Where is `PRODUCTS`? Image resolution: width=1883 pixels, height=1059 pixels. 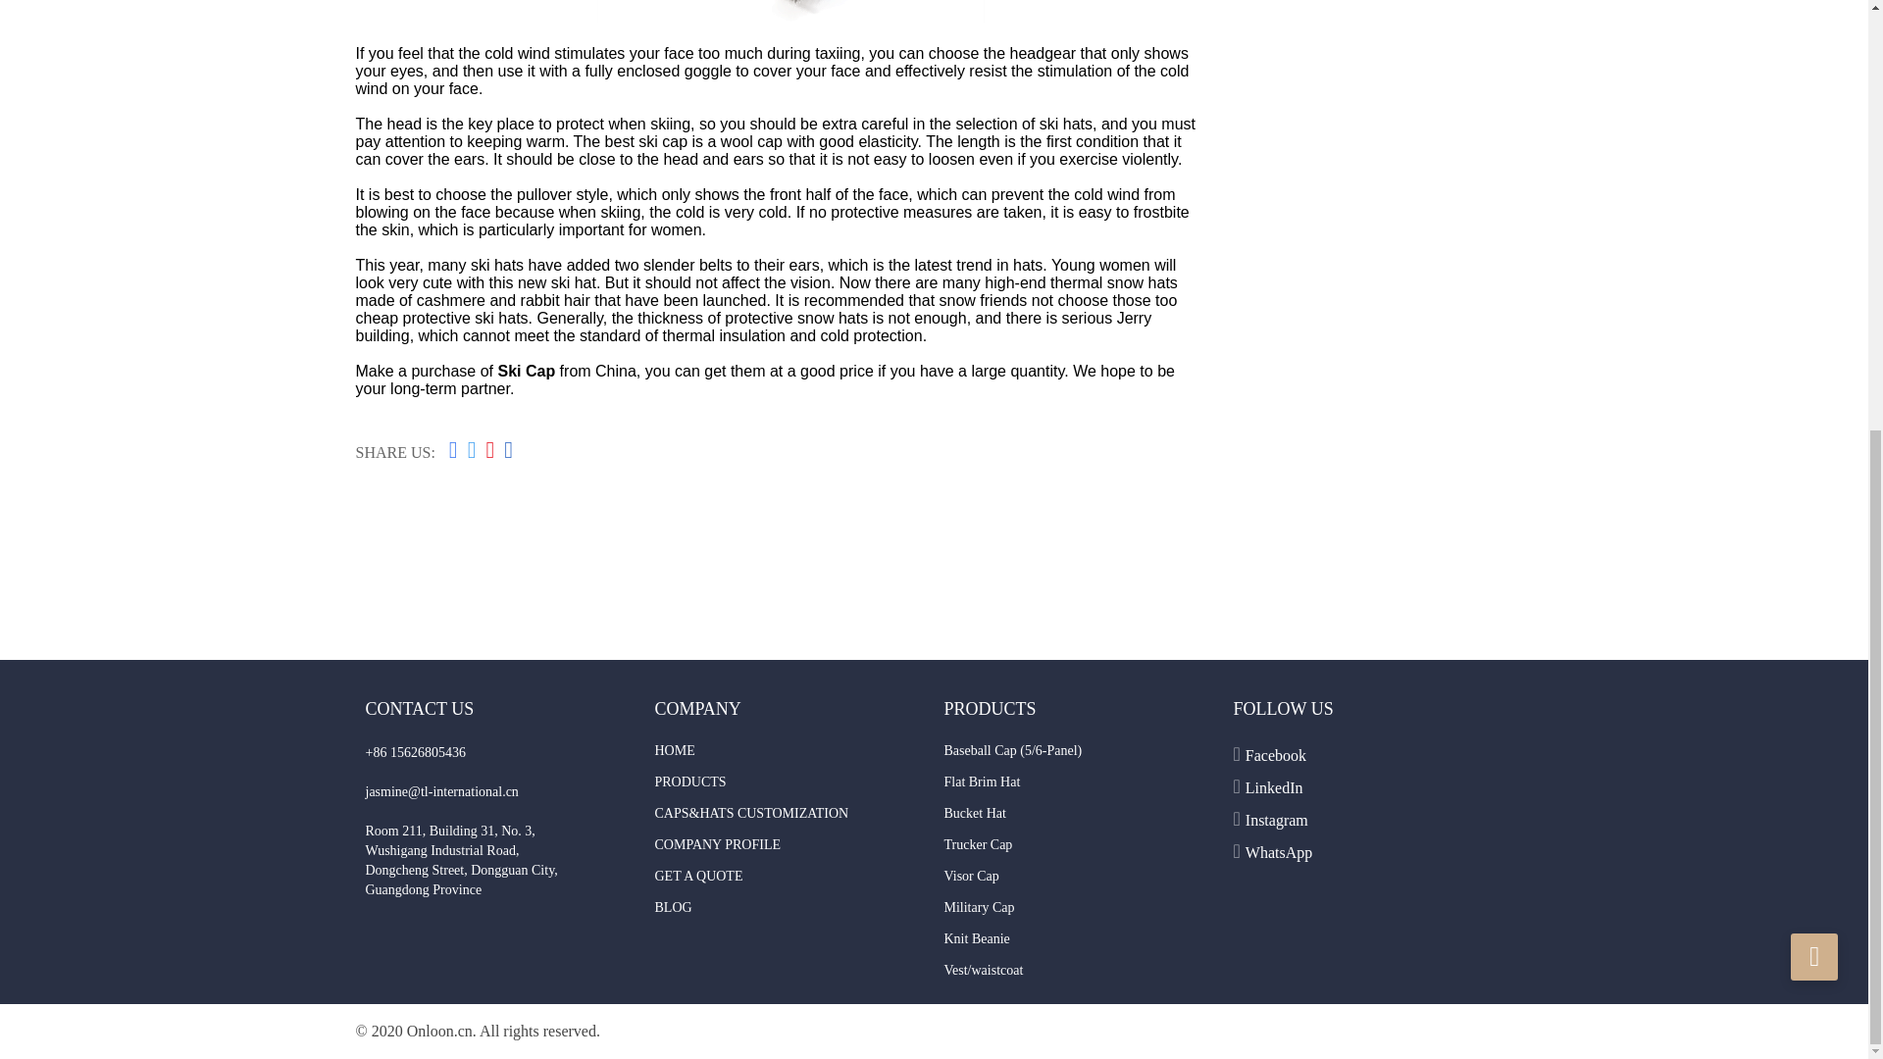 PRODUCTS is located at coordinates (690, 781).